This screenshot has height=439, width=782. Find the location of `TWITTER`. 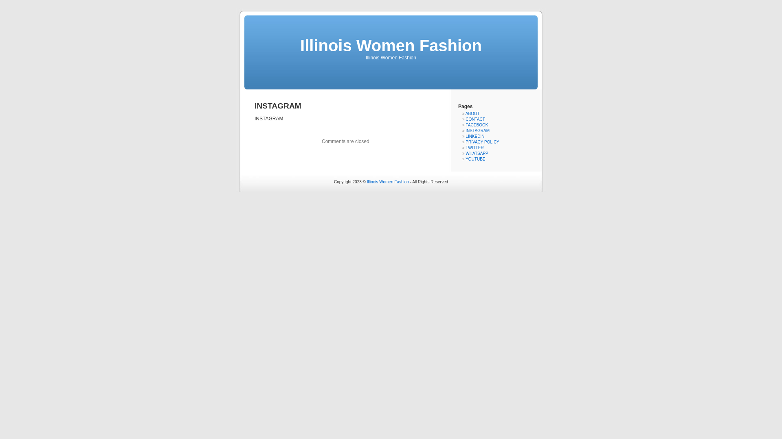

TWITTER is located at coordinates (474, 148).